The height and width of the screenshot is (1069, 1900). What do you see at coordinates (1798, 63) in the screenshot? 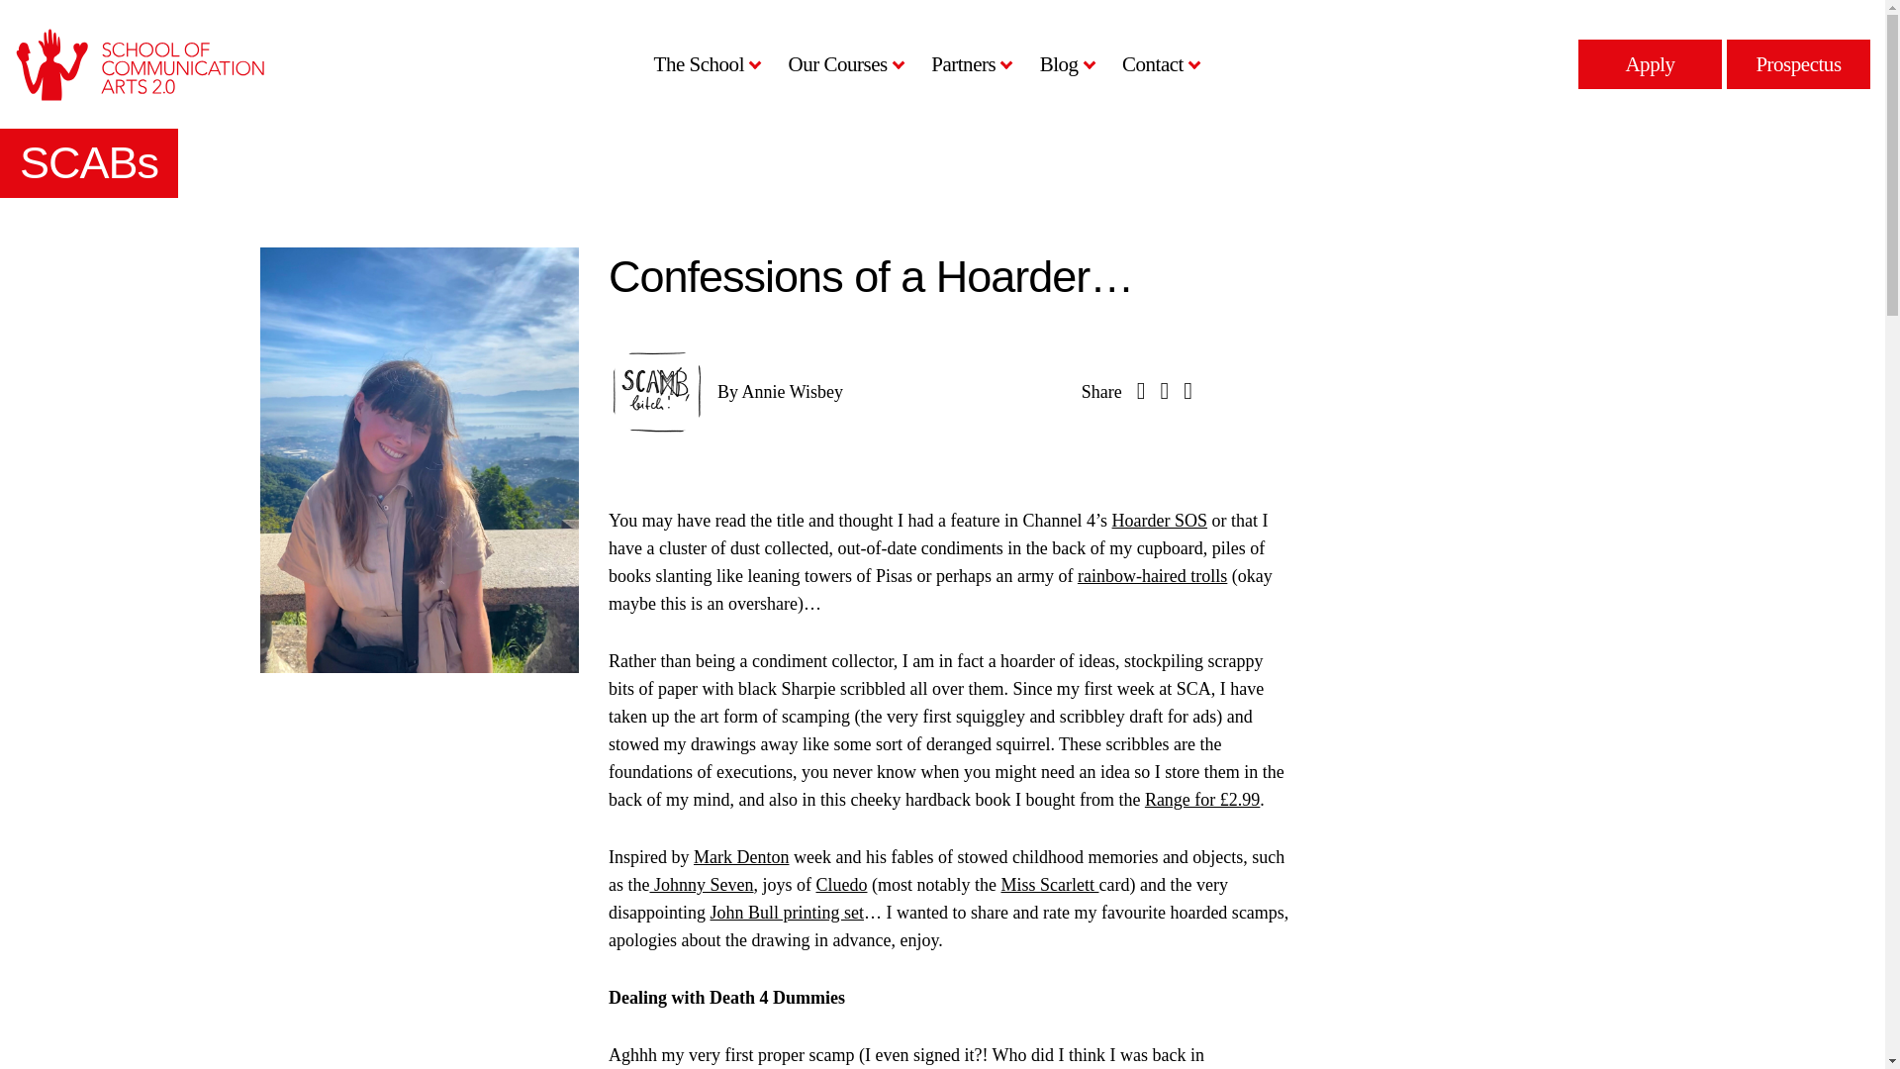
I see `Prospectus` at bounding box center [1798, 63].